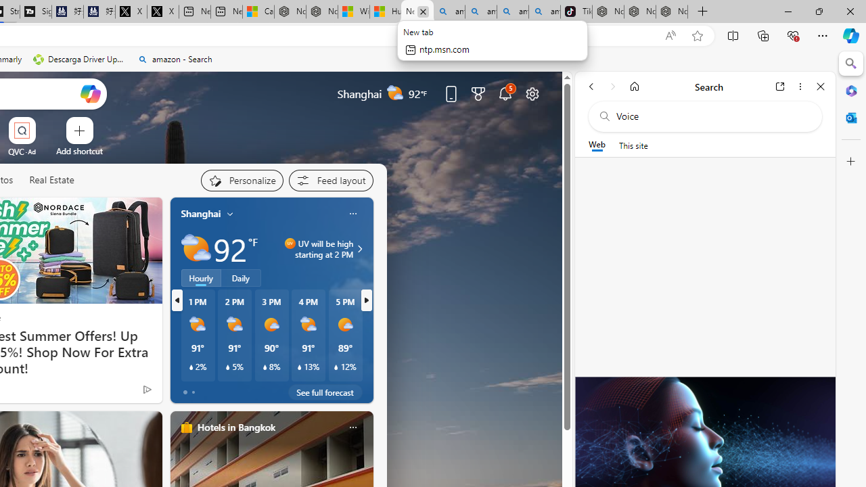 The image size is (866, 487). What do you see at coordinates (80, 151) in the screenshot?
I see `Add a site` at bounding box center [80, 151].